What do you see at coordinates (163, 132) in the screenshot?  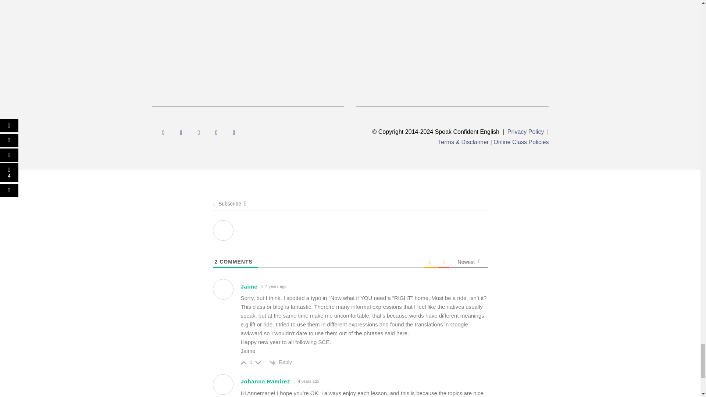 I see `Follow on Facebook` at bounding box center [163, 132].